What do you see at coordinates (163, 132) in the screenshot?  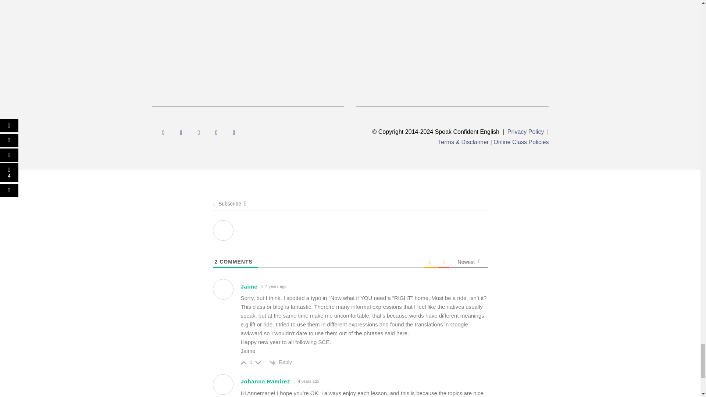 I see `Follow on Facebook` at bounding box center [163, 132].